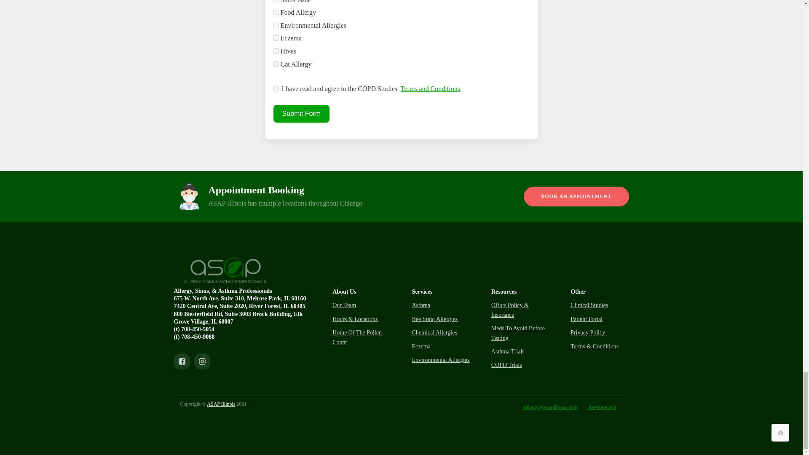 The width and height of the screenshot is (809, 455). I want to click on Submit Form, so click(301, 114).